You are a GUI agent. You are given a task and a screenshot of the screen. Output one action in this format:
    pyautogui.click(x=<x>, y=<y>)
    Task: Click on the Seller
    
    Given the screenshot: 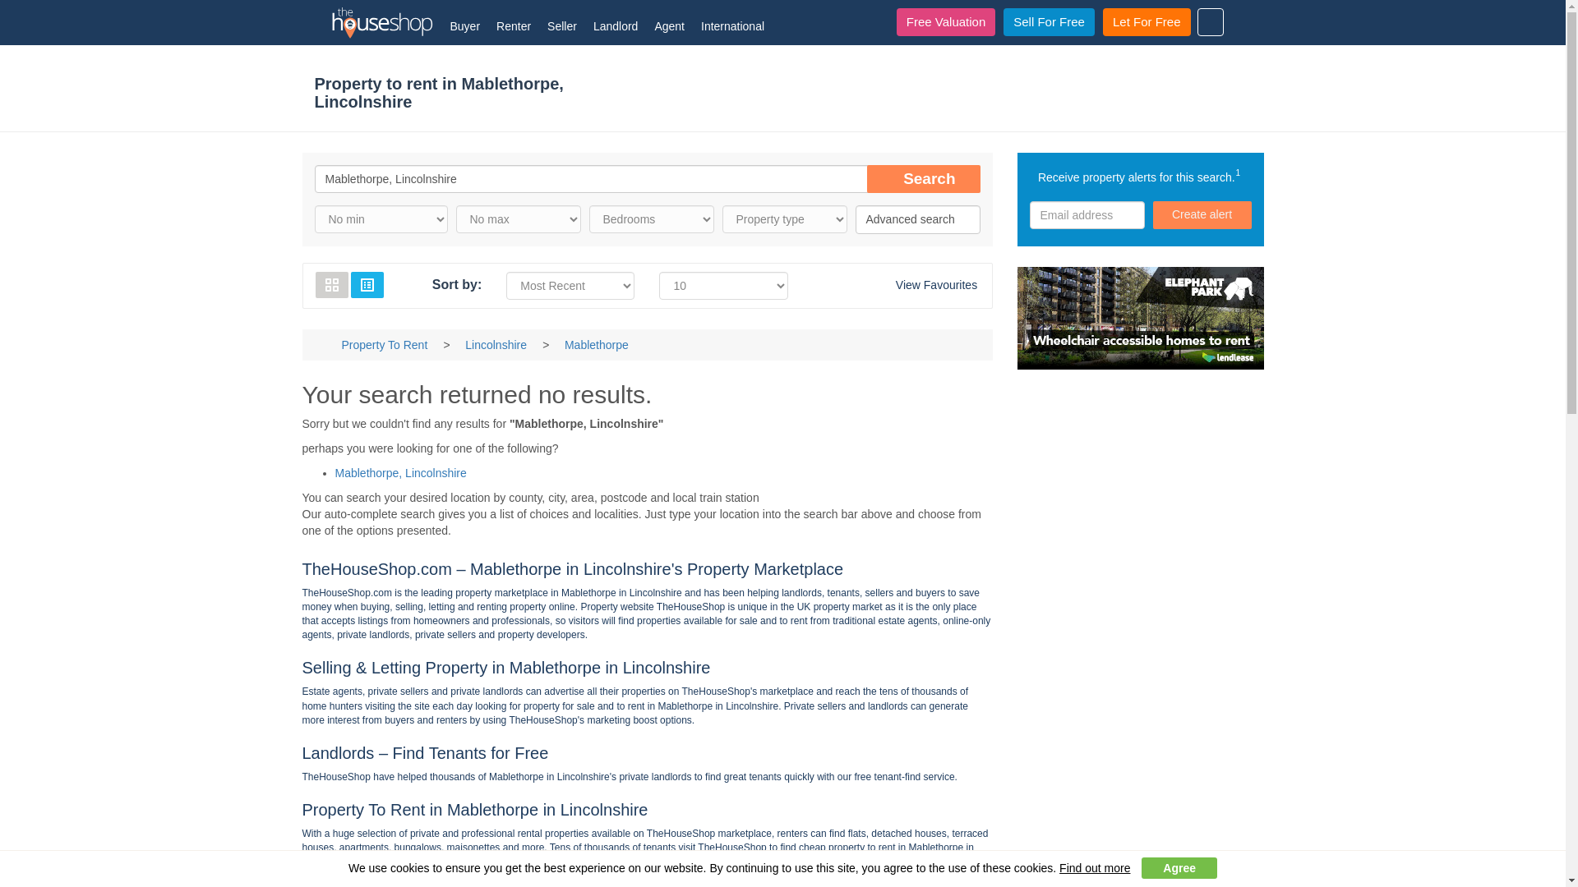 What is the action you would take?
    pyautogui.click(x=562, y=23)
    